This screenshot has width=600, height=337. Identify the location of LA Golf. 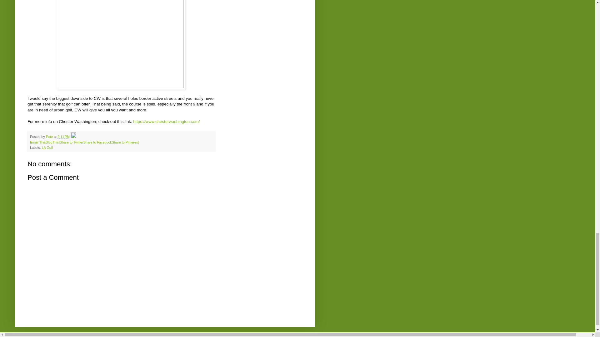
(47, 147).